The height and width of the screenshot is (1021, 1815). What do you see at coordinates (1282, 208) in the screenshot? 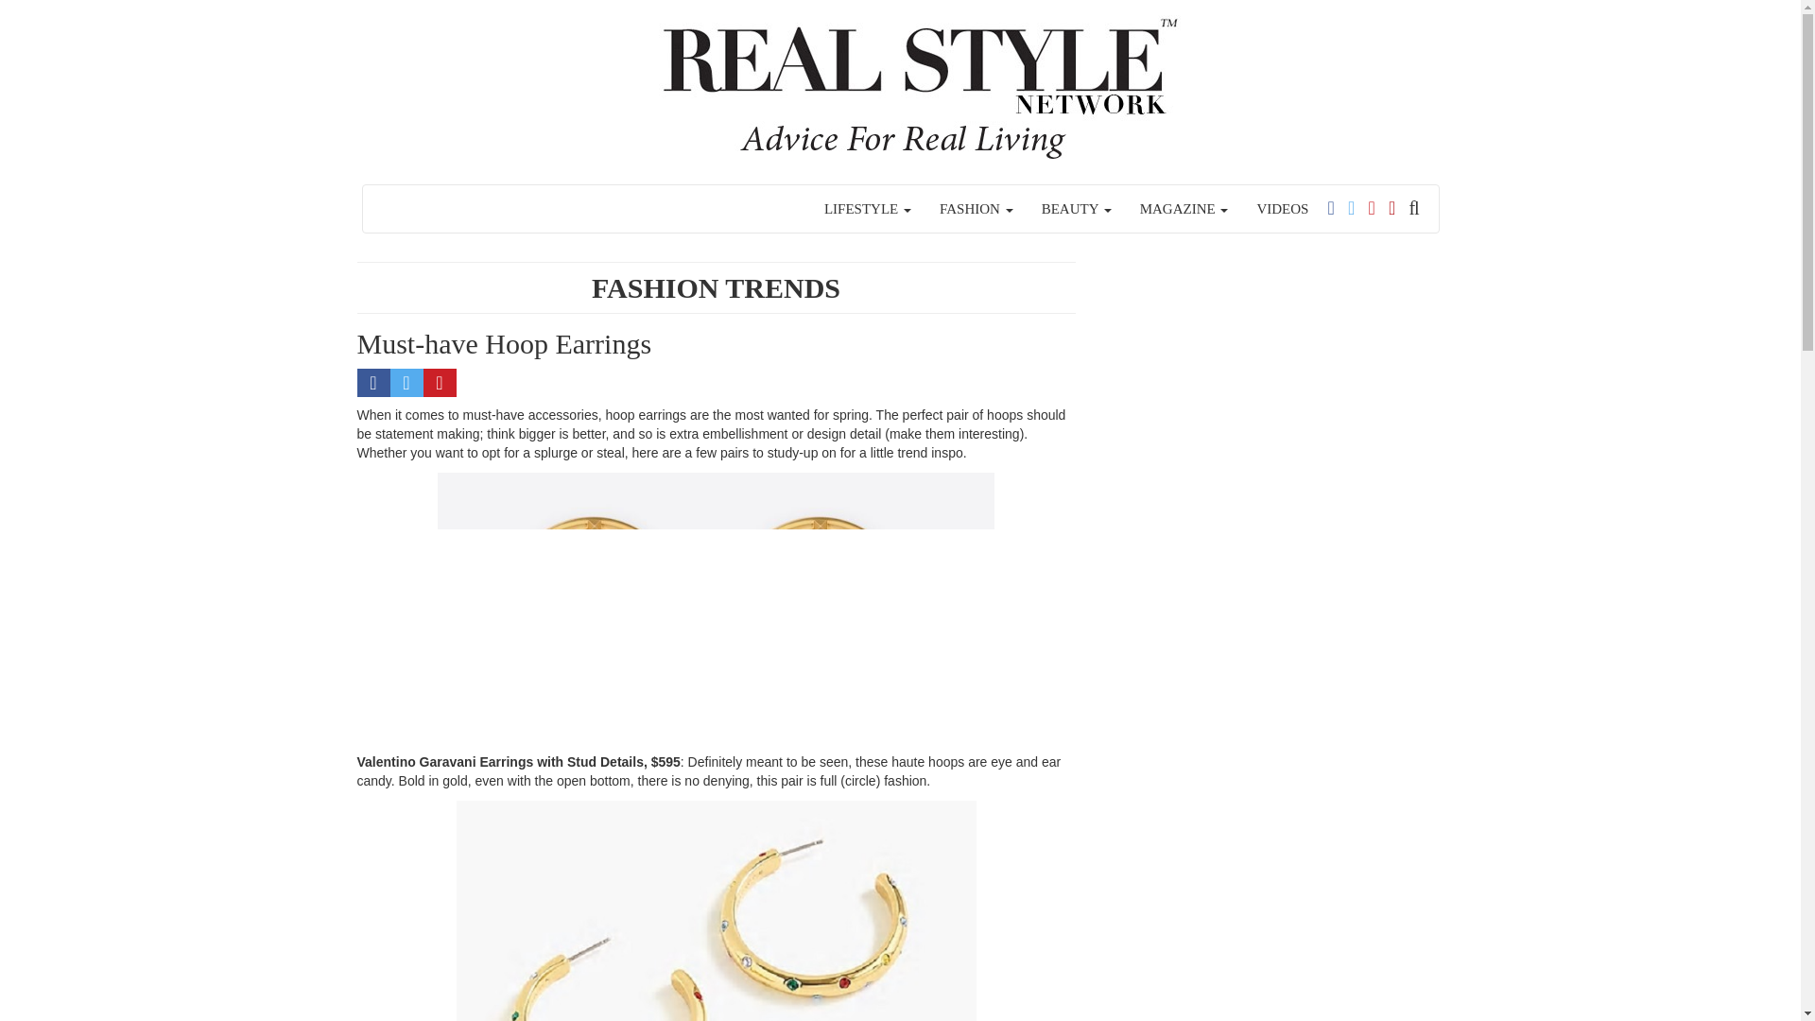
I see `VIDEOS` at bounding box center [1282, 208].